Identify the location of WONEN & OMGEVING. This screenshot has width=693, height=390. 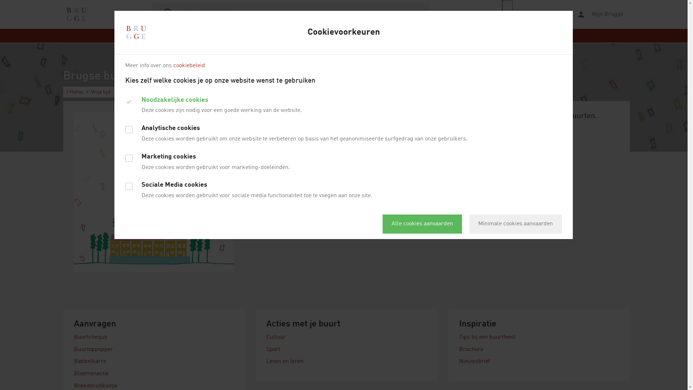
(285, 36).